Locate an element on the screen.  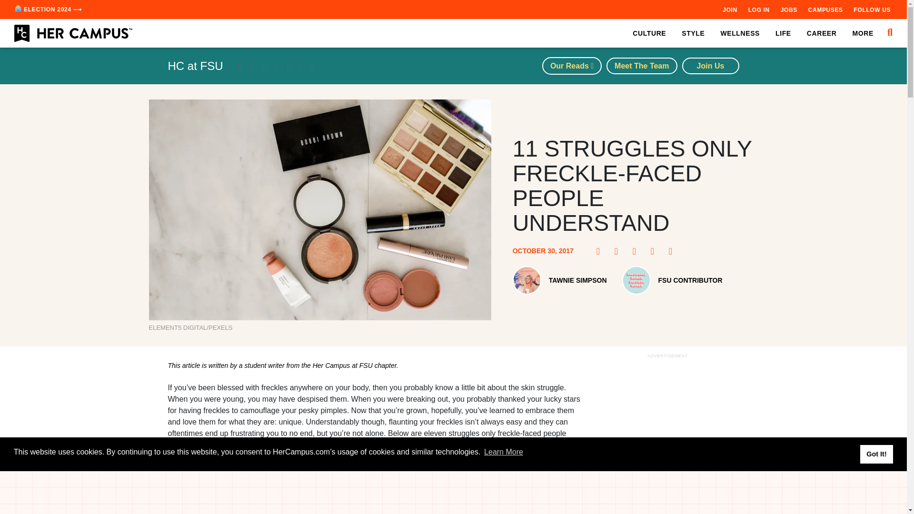
LinkedIn is located at coordinates (655, 251).